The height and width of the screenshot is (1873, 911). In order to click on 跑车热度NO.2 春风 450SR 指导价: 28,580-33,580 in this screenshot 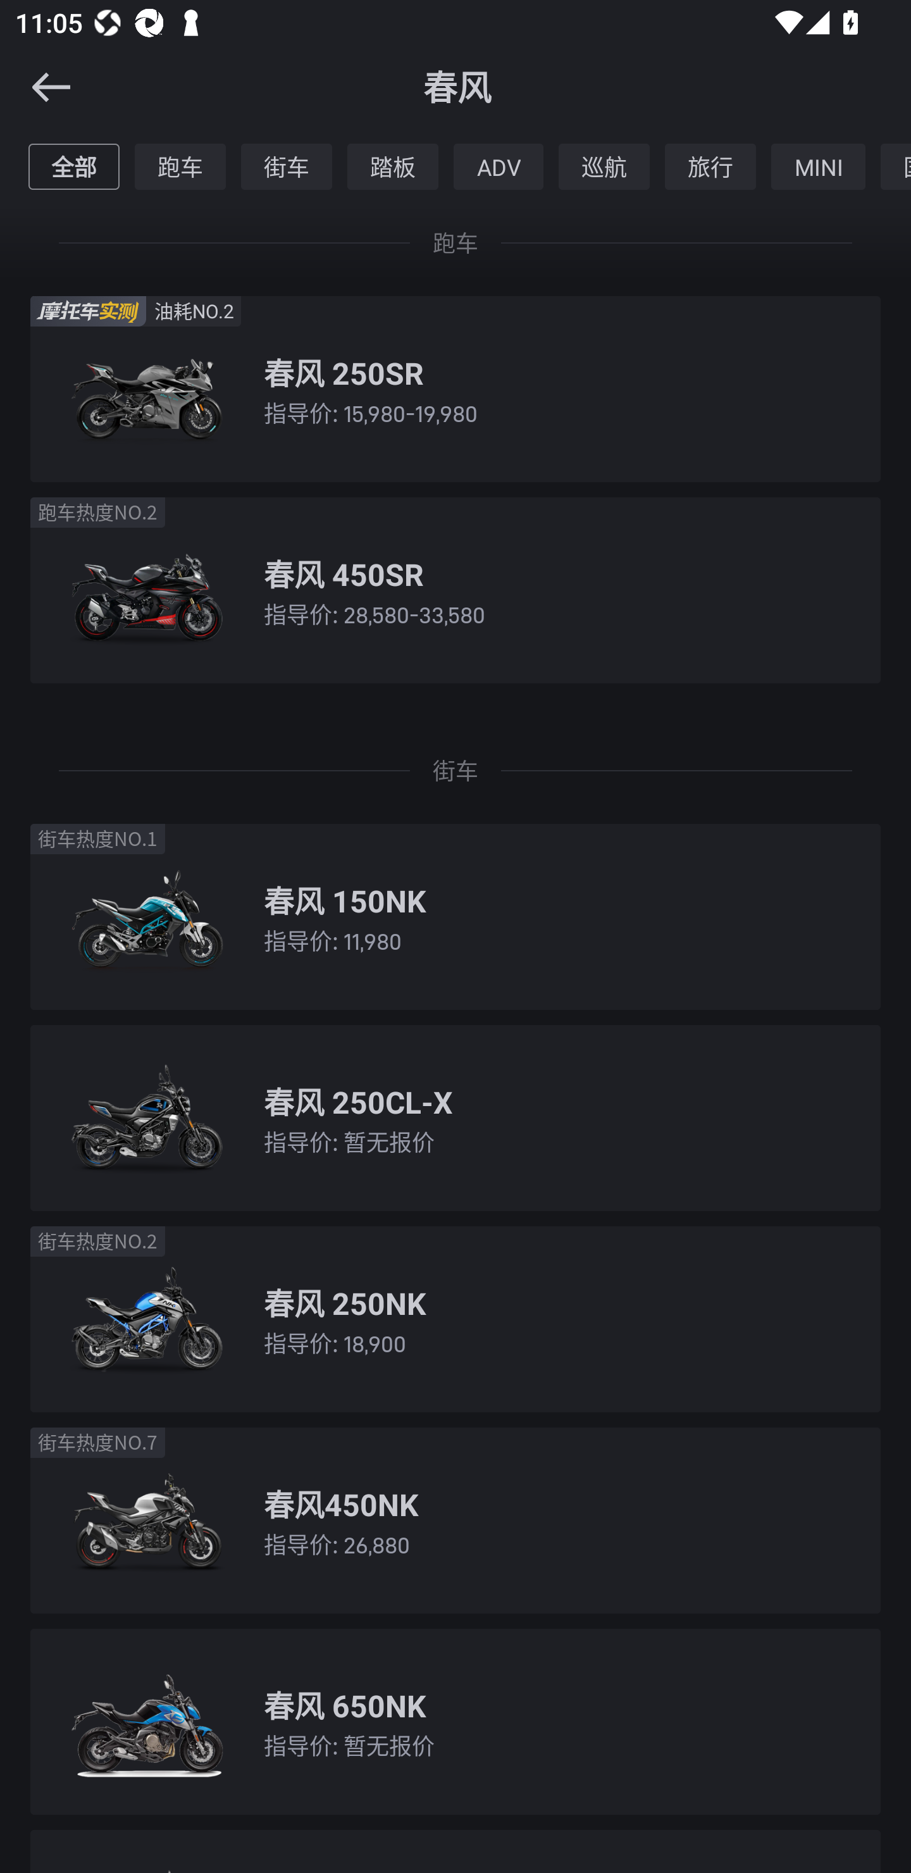, I will do `click(455, 591)`.